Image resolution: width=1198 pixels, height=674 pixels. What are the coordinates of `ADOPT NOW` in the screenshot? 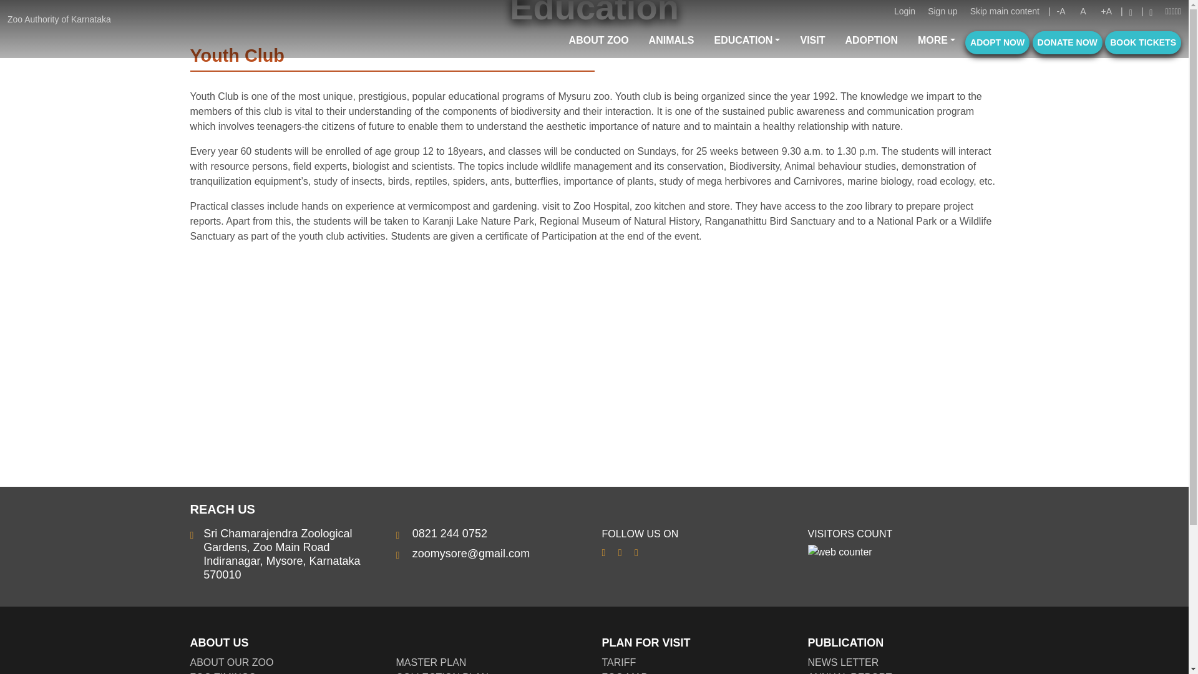 It's located at (997, 42).